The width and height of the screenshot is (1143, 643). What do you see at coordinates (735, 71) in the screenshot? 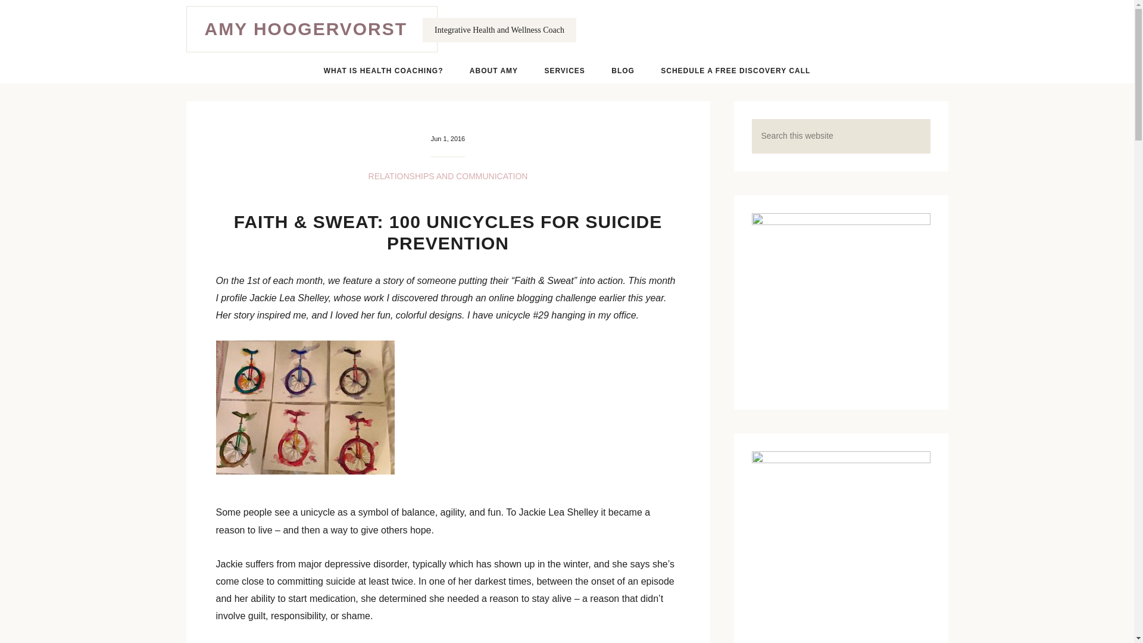
I see `SCHEDULE A FREE DISCOVERY CALL` at bounding box center [735, 71].